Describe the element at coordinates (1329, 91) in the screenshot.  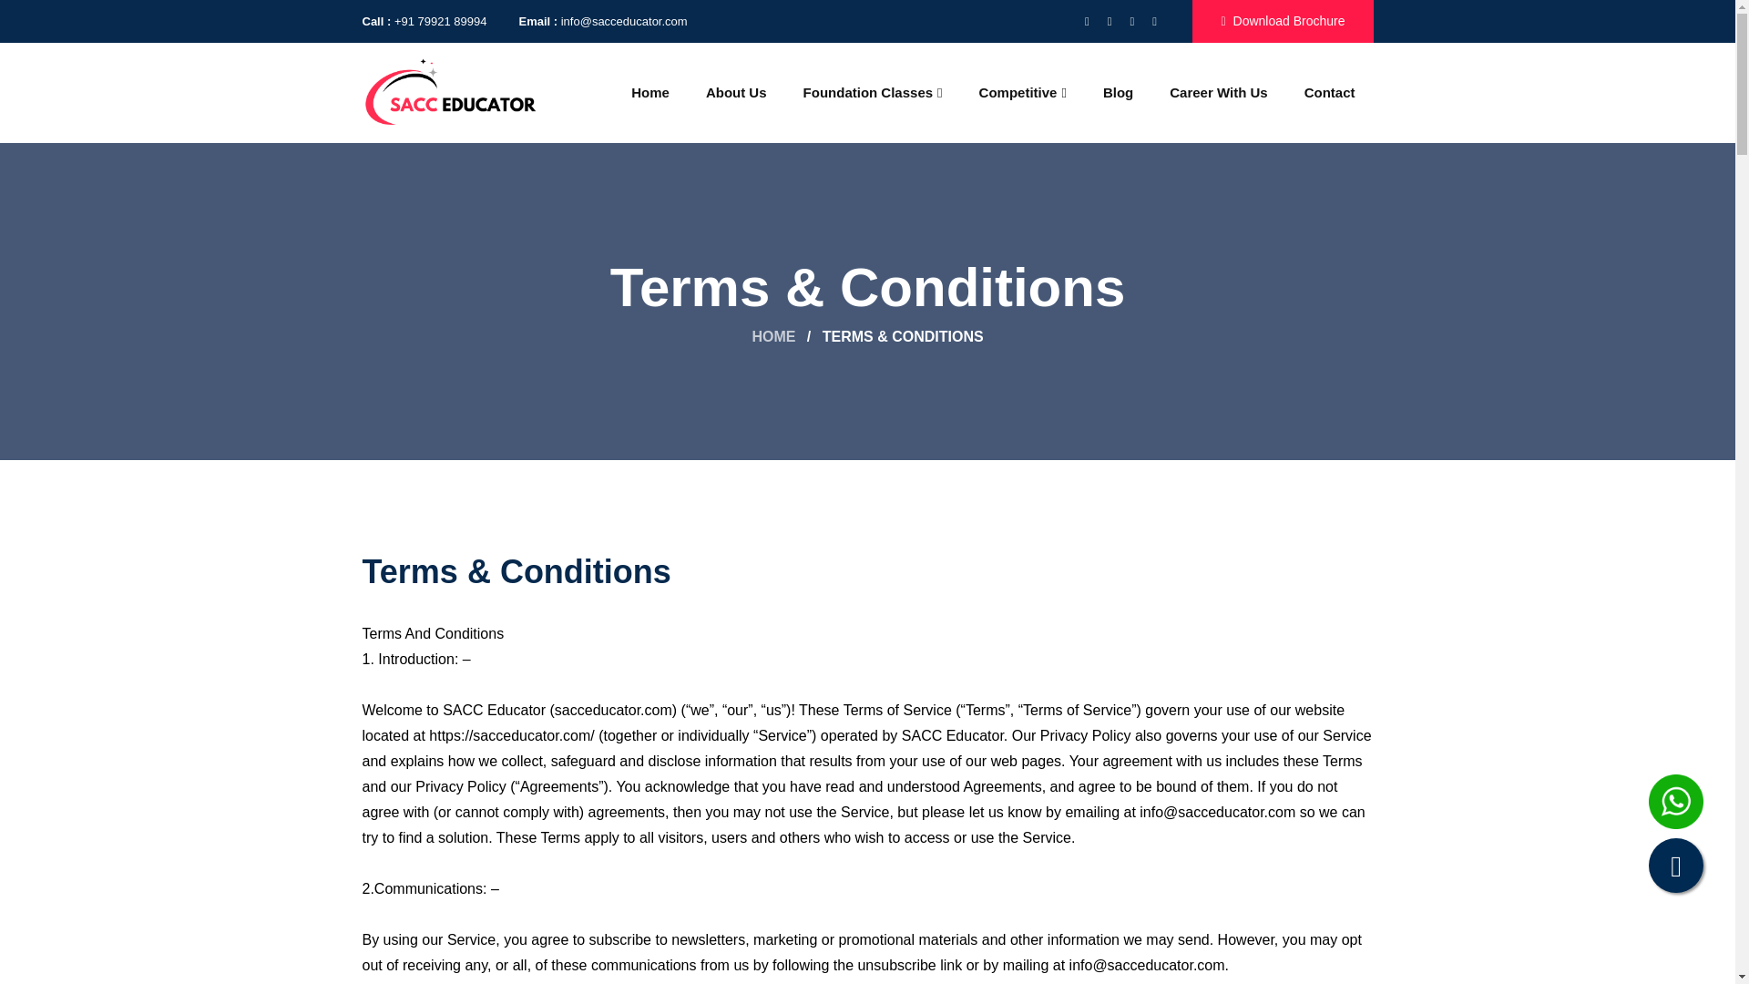
I see `Contact` at that location.